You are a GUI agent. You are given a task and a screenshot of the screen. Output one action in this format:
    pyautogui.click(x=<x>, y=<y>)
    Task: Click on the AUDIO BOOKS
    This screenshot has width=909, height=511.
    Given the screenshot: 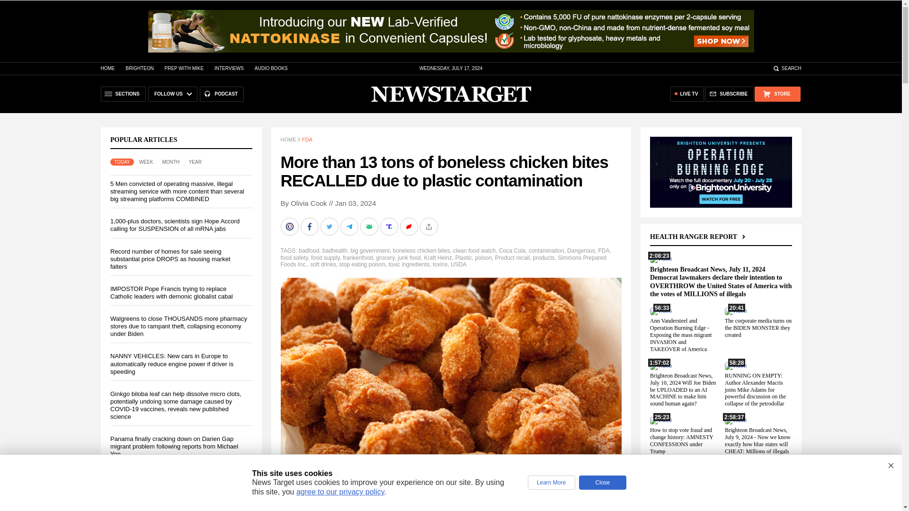 What is the action you would take?
    pyautogui.click(x=271, y=68)
    